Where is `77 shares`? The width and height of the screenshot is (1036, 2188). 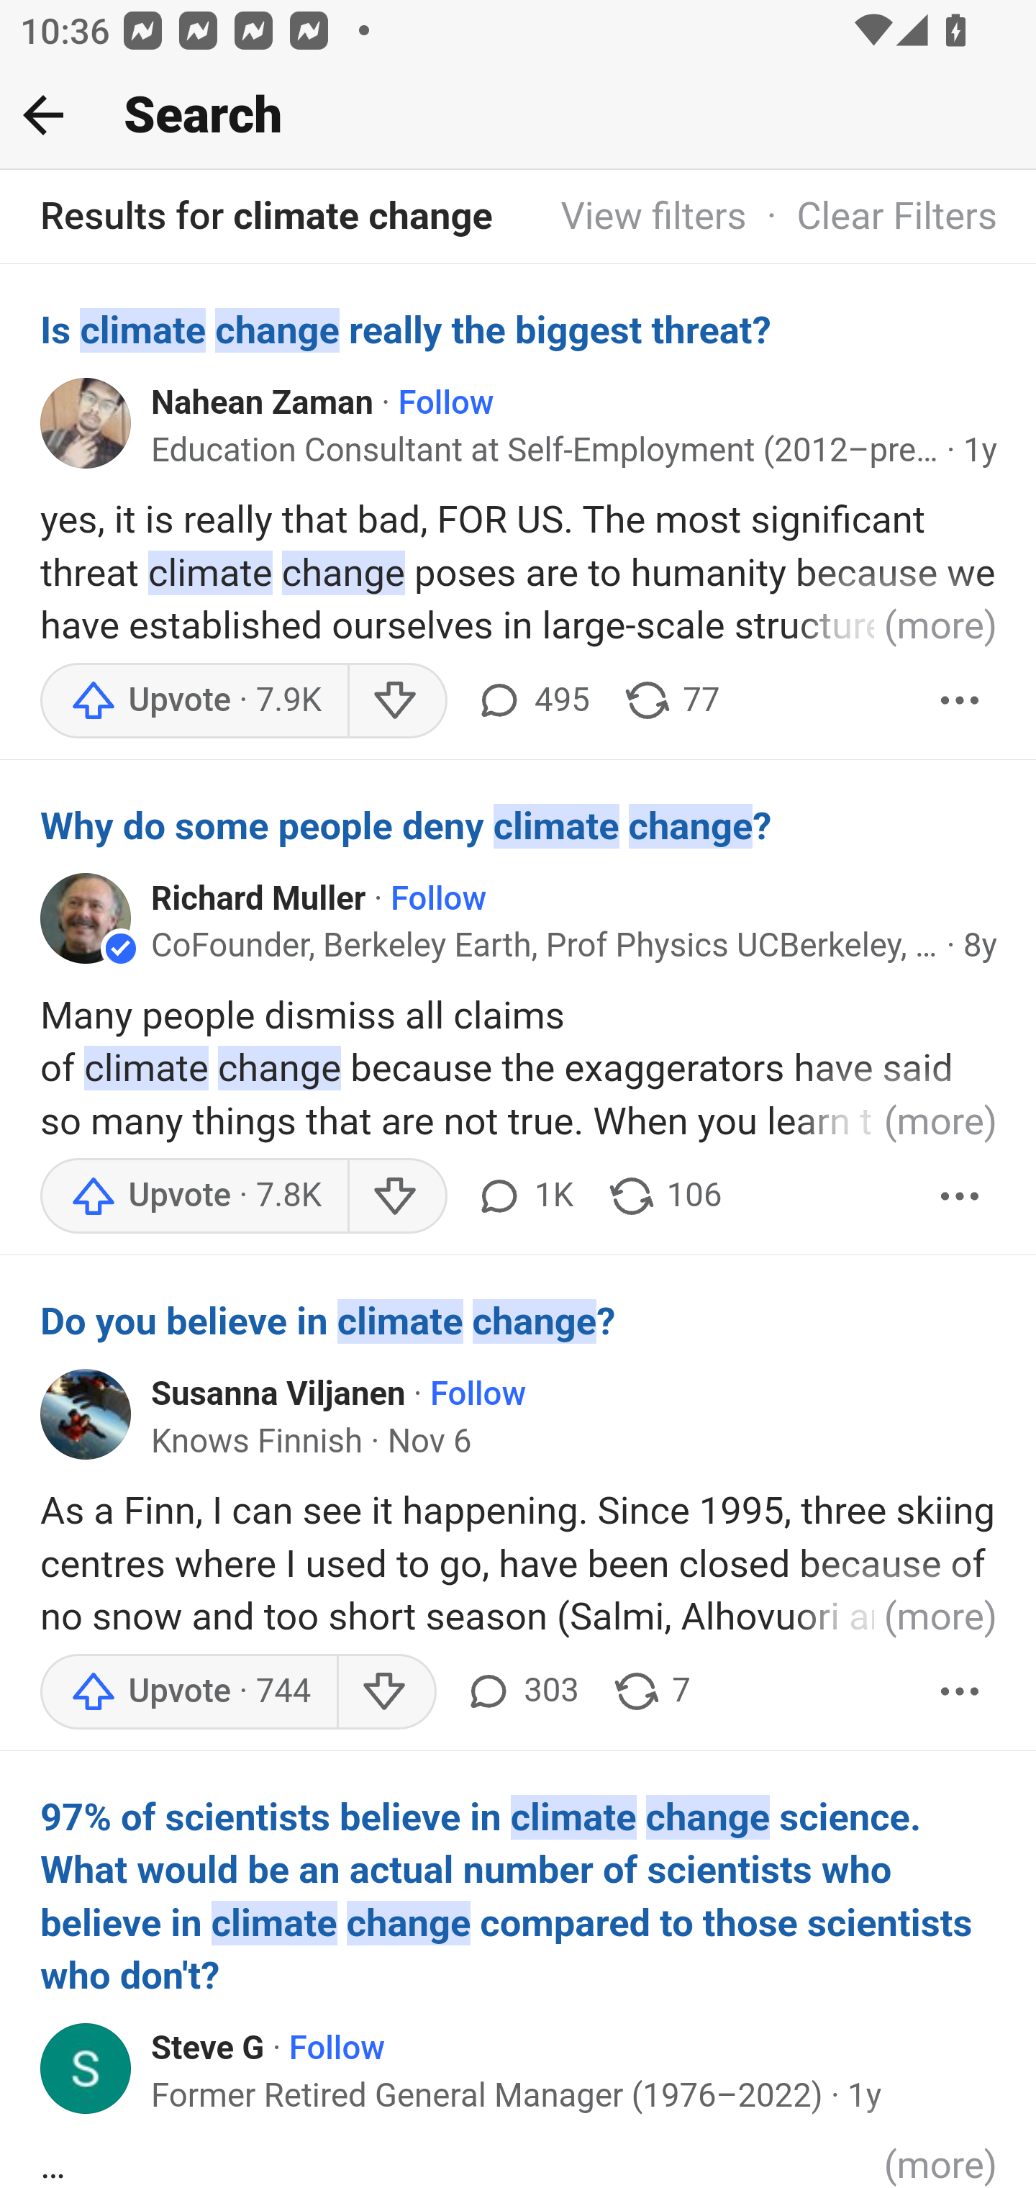 77 shares is located at coordinates (671, 700).